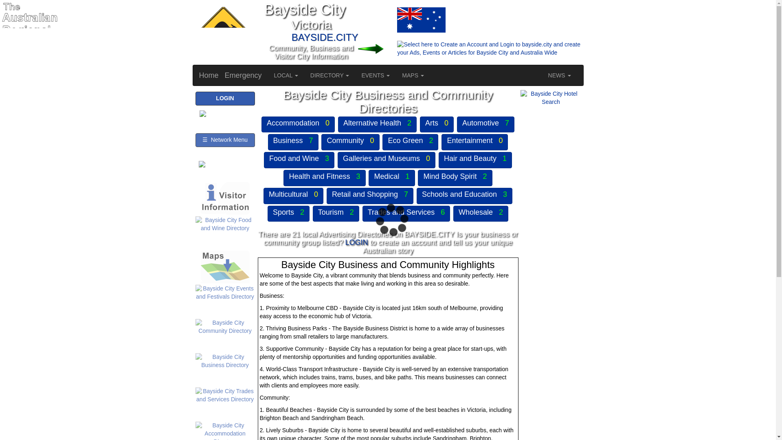  I want to click on DIRECTORY, so click(330, 75).